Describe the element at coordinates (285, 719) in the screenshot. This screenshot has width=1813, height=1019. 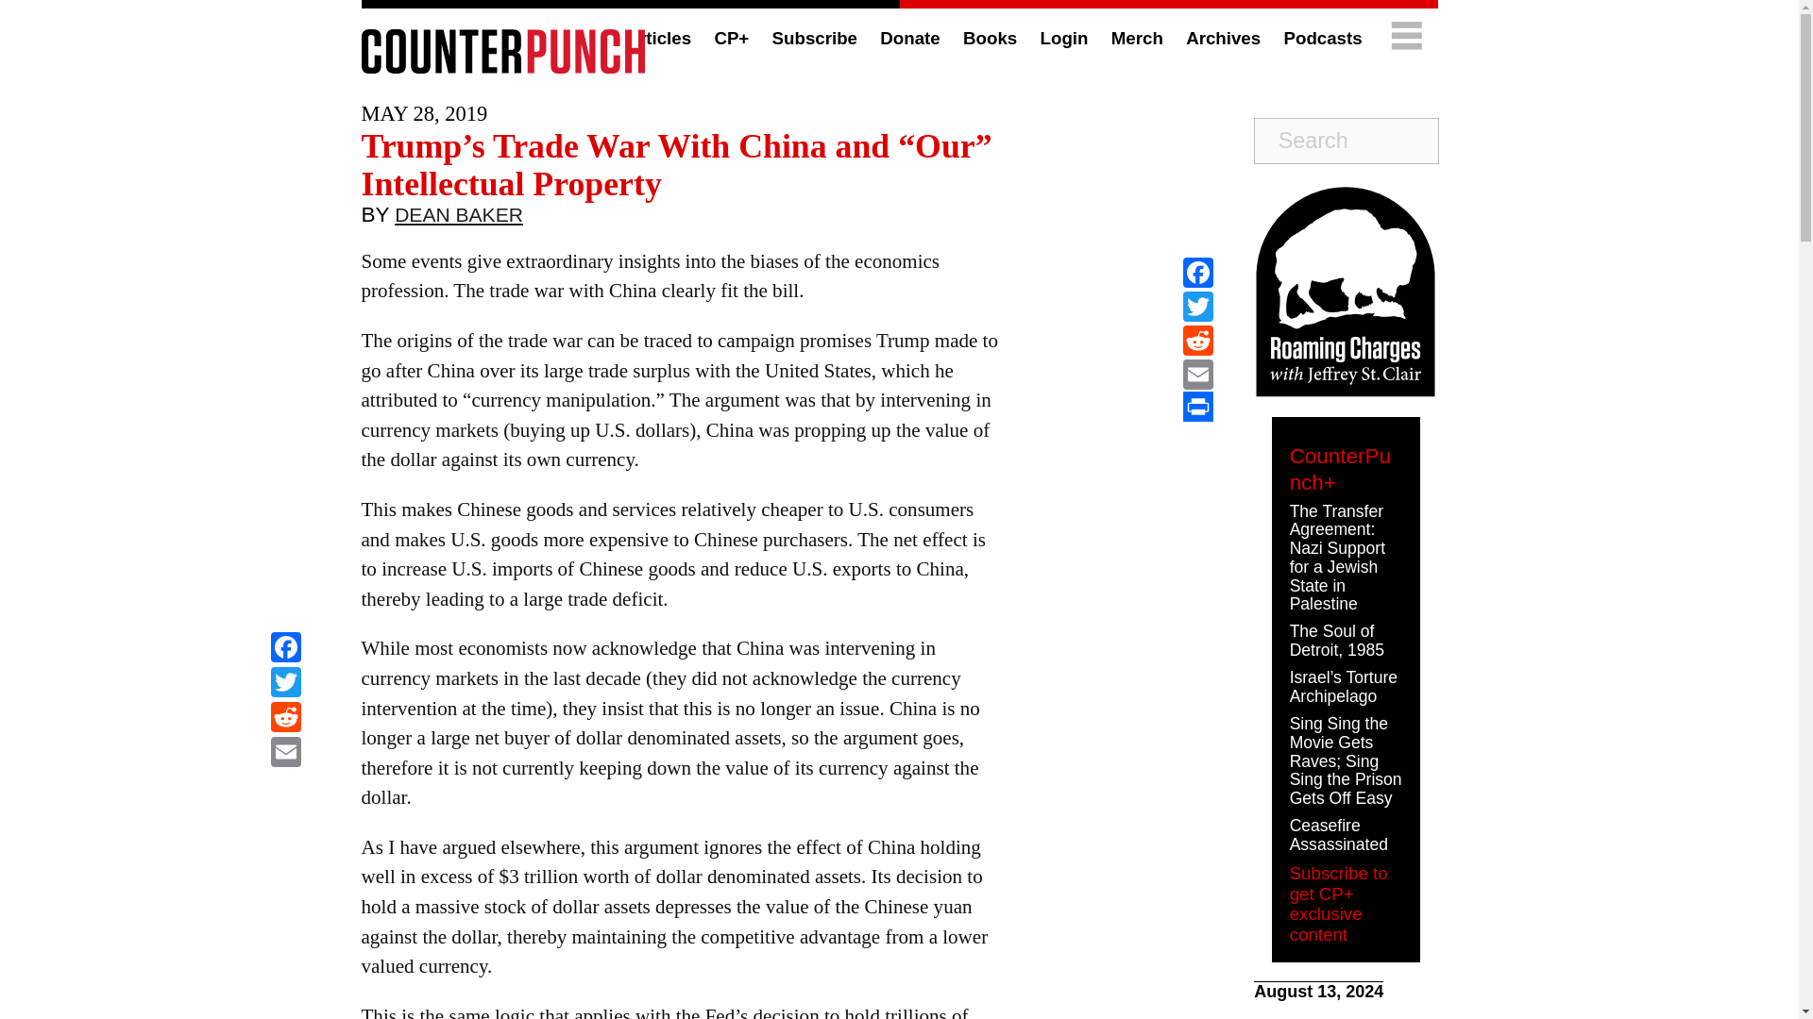
I see `Reddit` at that location.